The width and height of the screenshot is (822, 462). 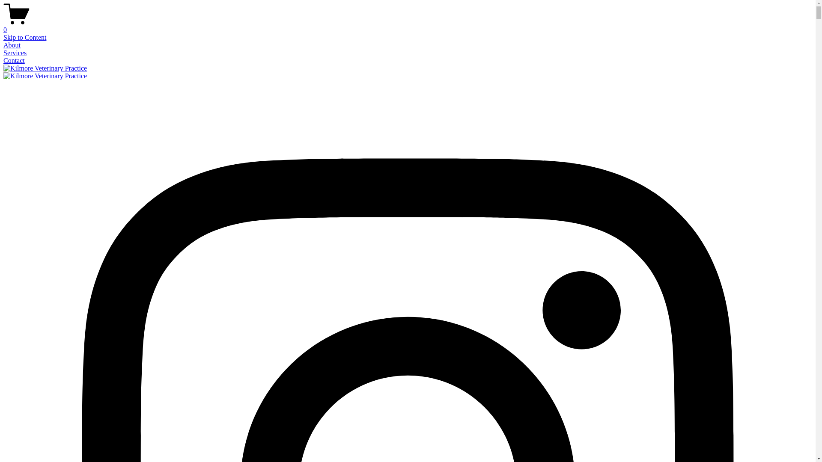 I want to click on About, so click(x=12, y=45).